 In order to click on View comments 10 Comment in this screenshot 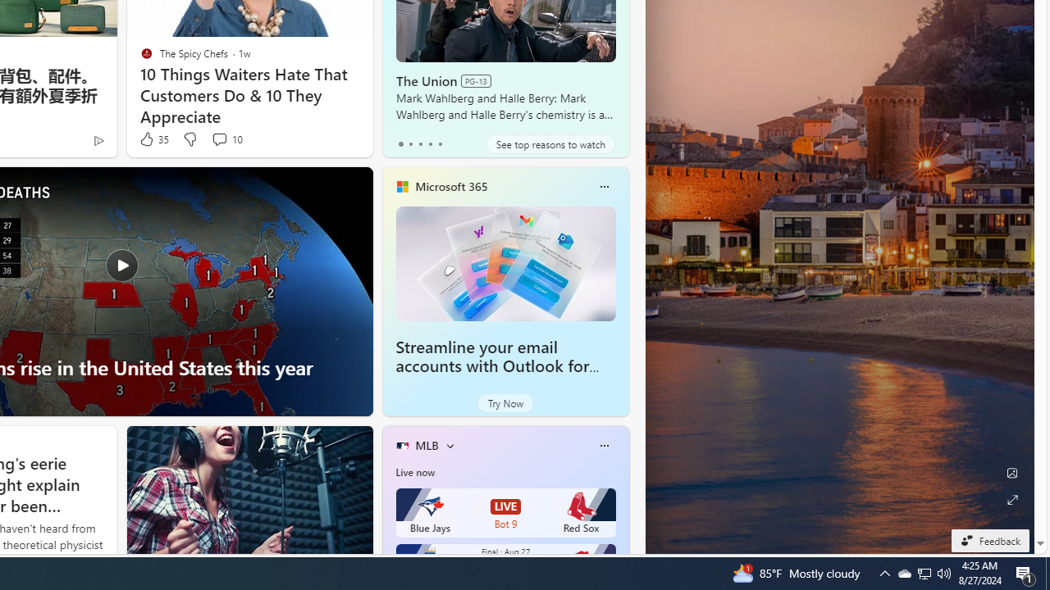, I will do `click(219, 139)`.